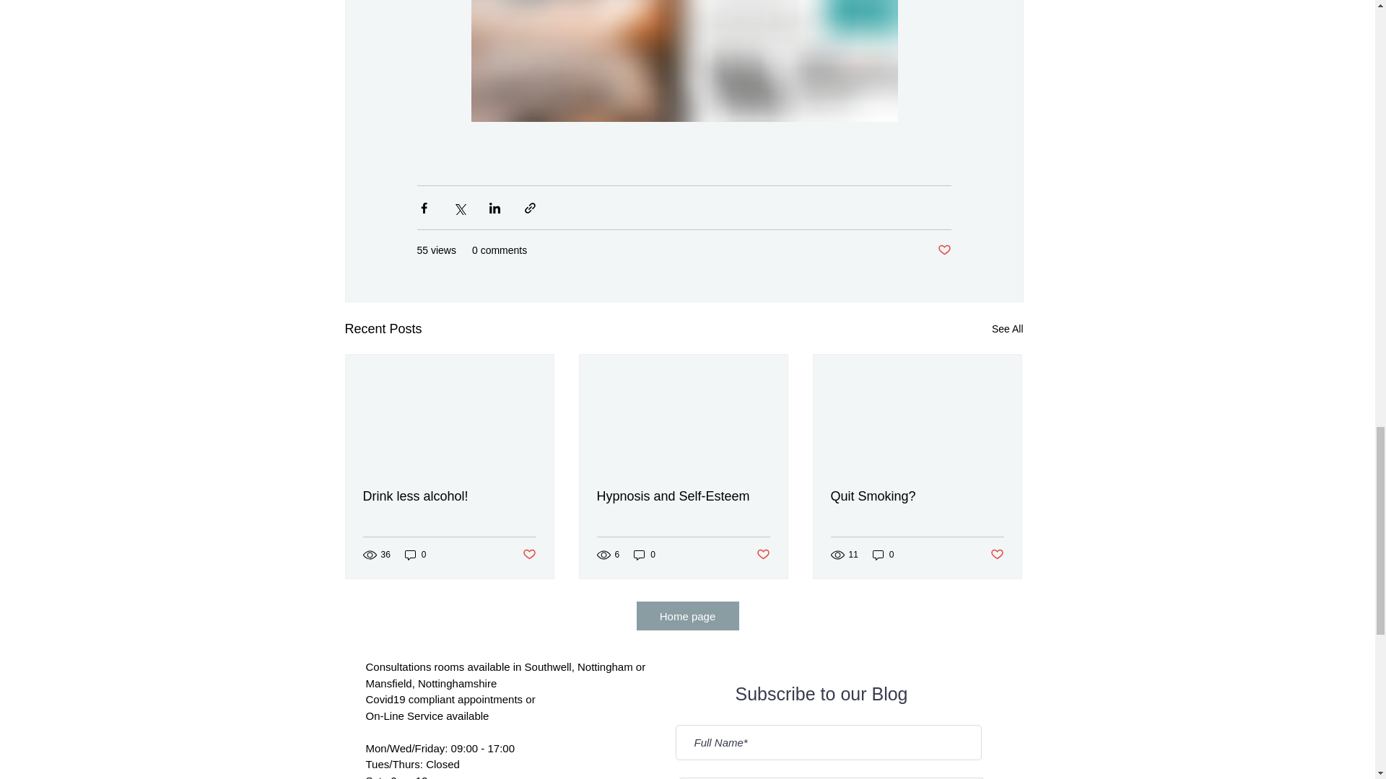  Describe the element at coordinates (416, 555) in the screenshot. I see `0` at that location.